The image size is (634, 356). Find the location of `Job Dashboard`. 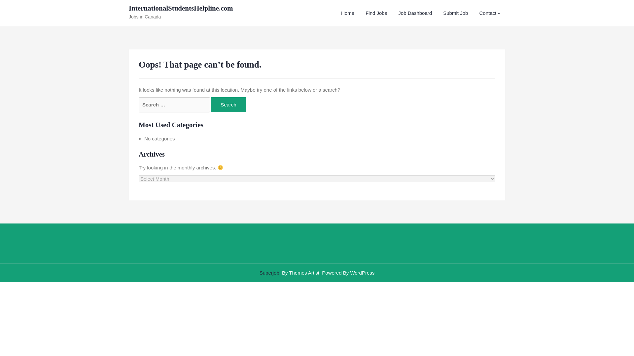

Job Dashboard is located at coordinates (415, 13).